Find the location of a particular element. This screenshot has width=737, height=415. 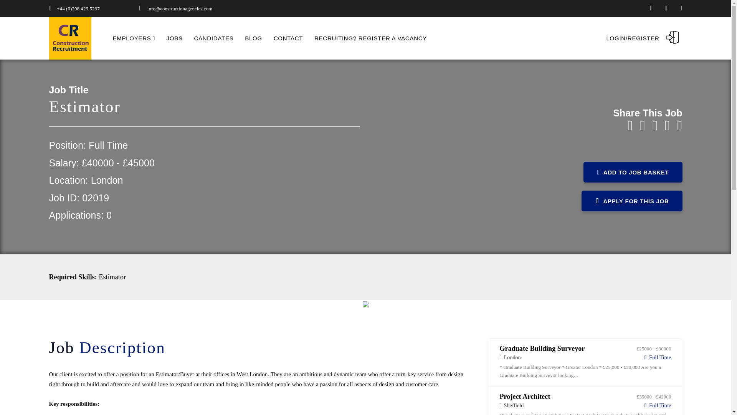

ADD TO JOB BASKET is located at coordinates (633, 172).